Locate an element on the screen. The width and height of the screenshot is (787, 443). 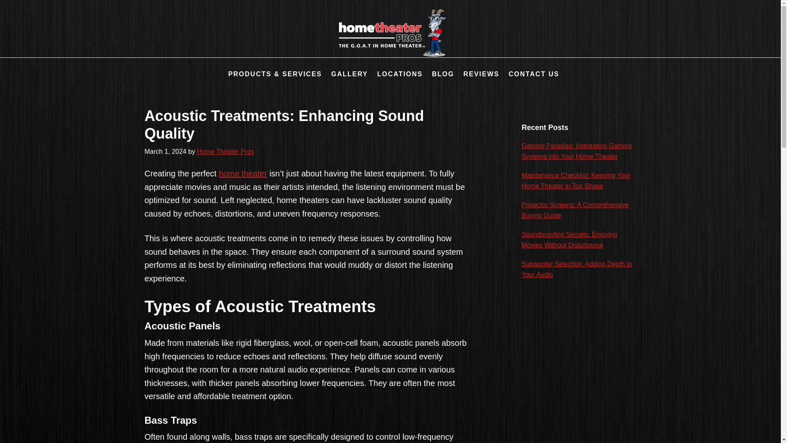
CONTACT US is located at coordinates (530, 74).